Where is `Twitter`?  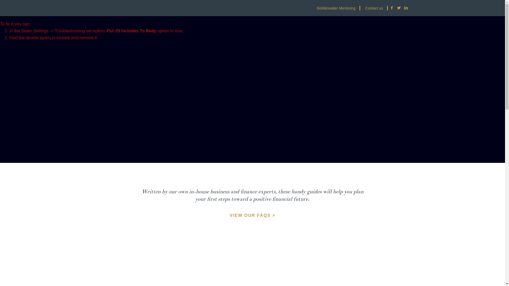
Twitter is located at coordinates (399, 8).